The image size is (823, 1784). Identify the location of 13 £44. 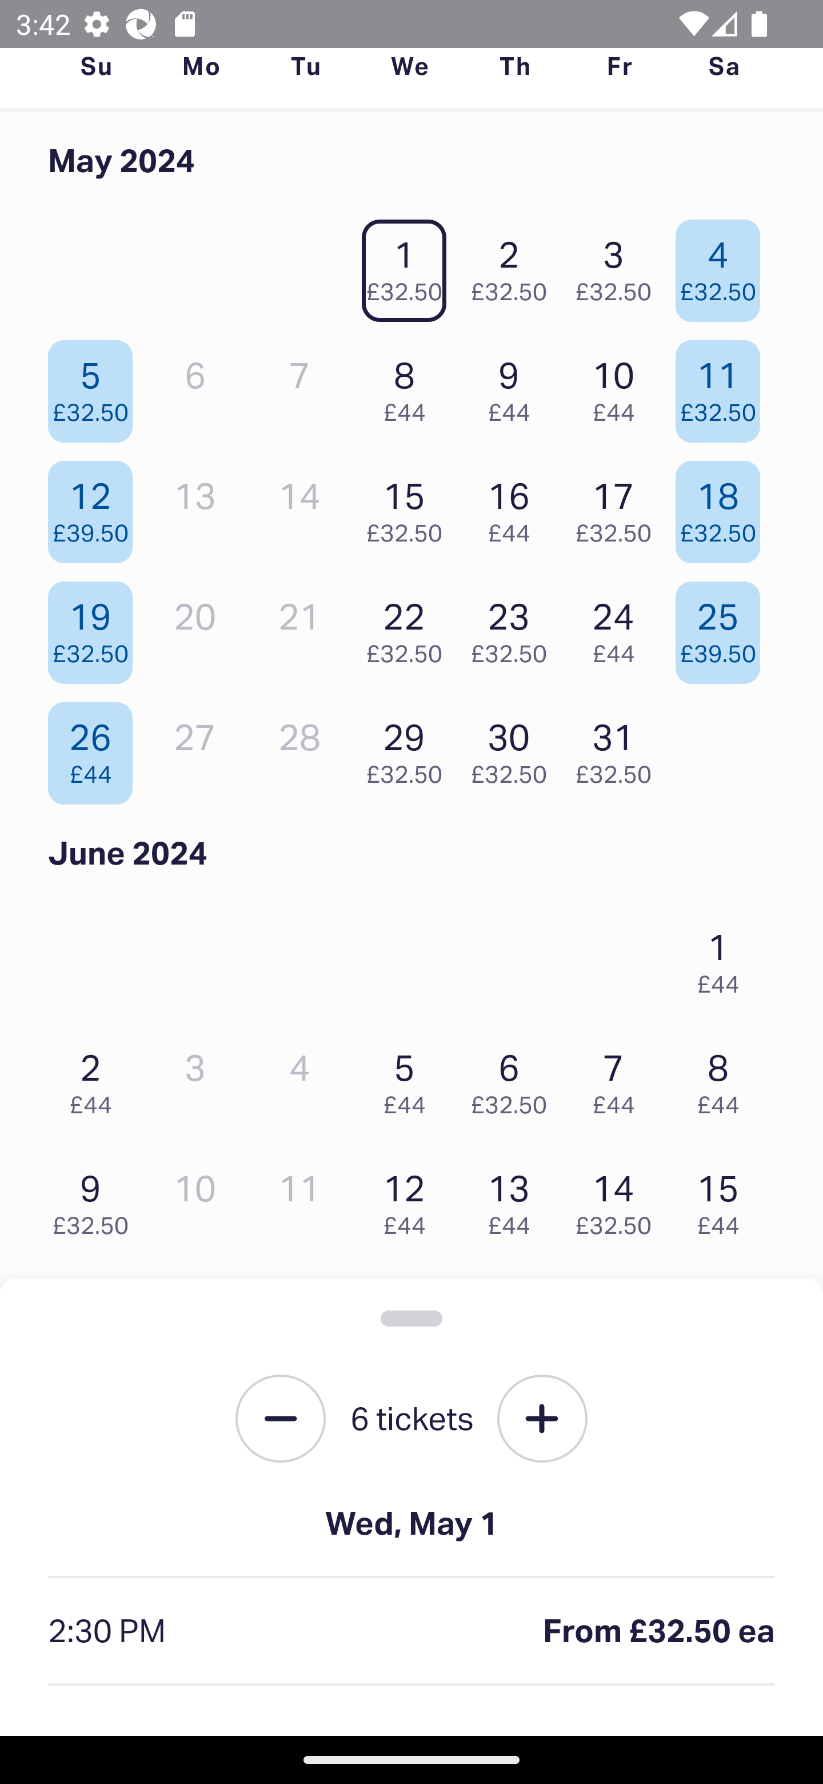
(514, 1200).